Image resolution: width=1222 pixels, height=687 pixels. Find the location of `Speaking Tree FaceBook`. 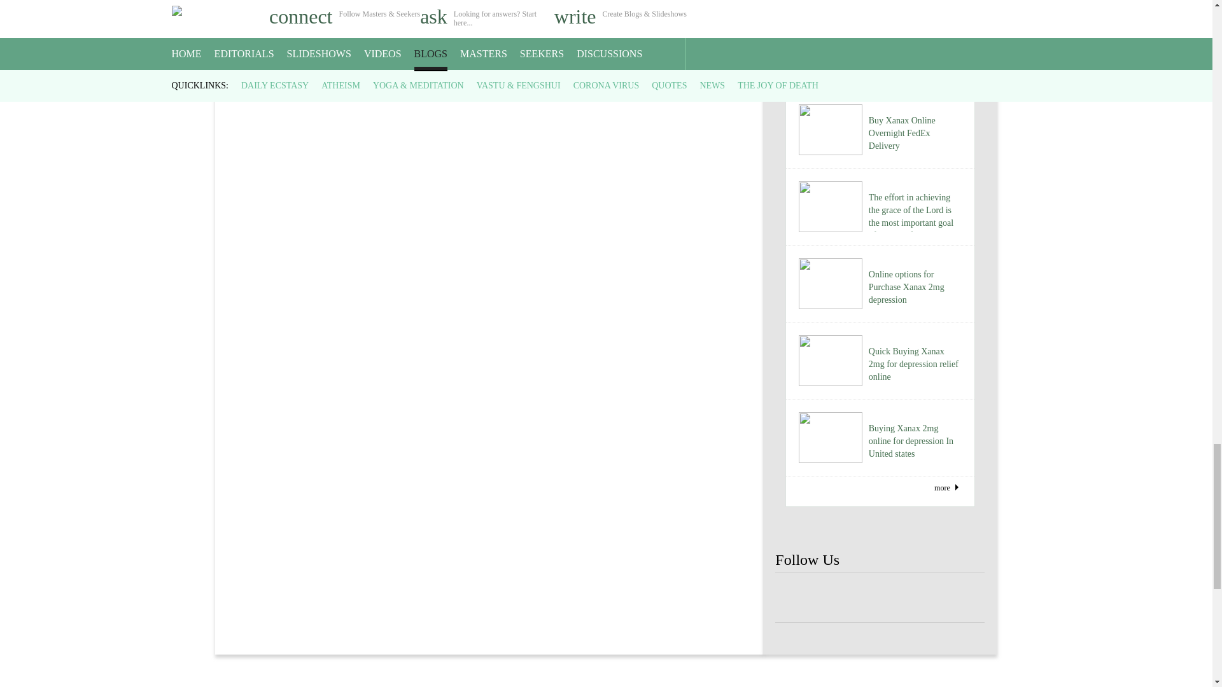

Speaking Tree FaceBook is located at coordinates (838, 598).